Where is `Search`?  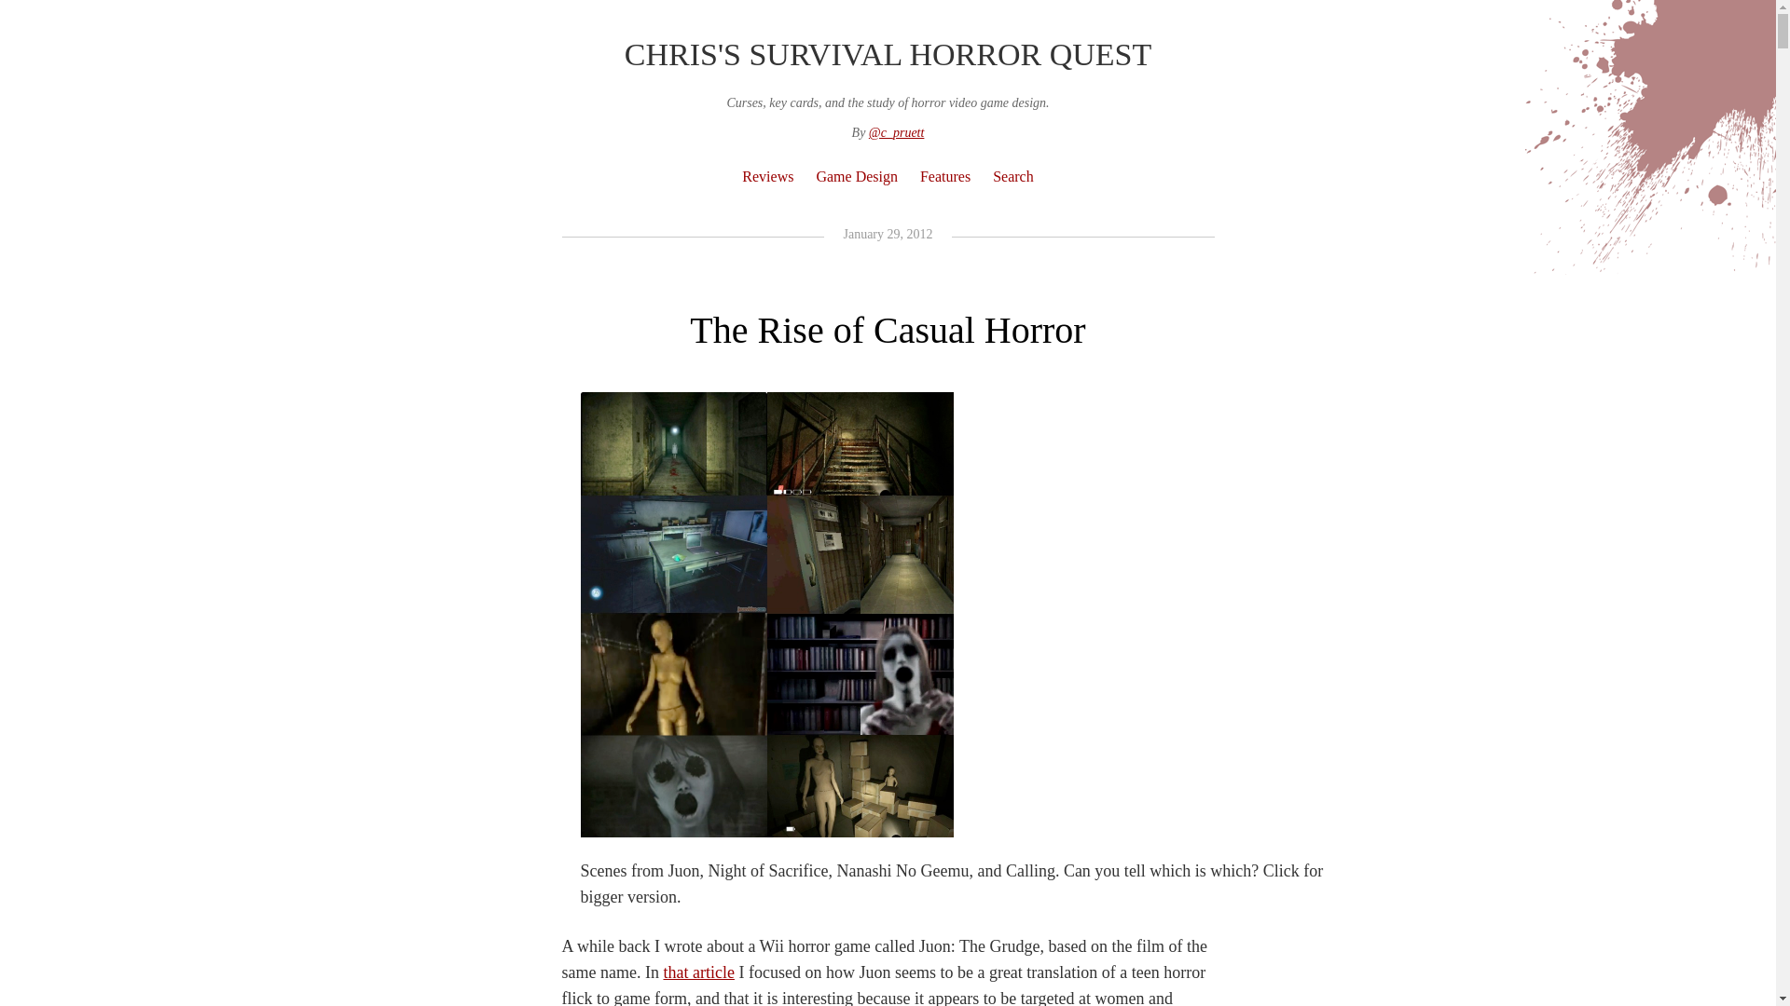 Search is located at coordinates (1012, 176).